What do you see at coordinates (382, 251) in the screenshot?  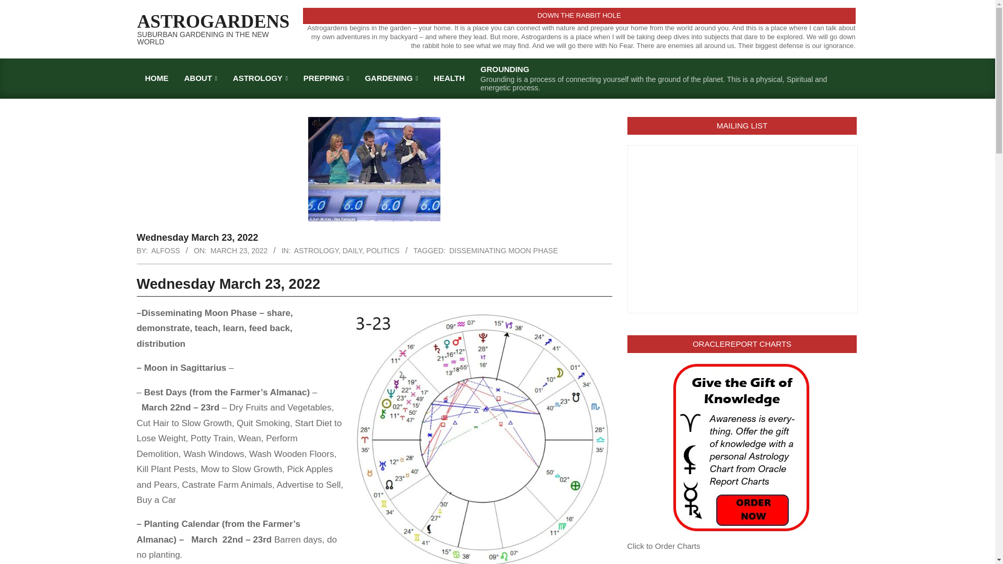 I see `POLITICS` at bounding box center [382, 251].